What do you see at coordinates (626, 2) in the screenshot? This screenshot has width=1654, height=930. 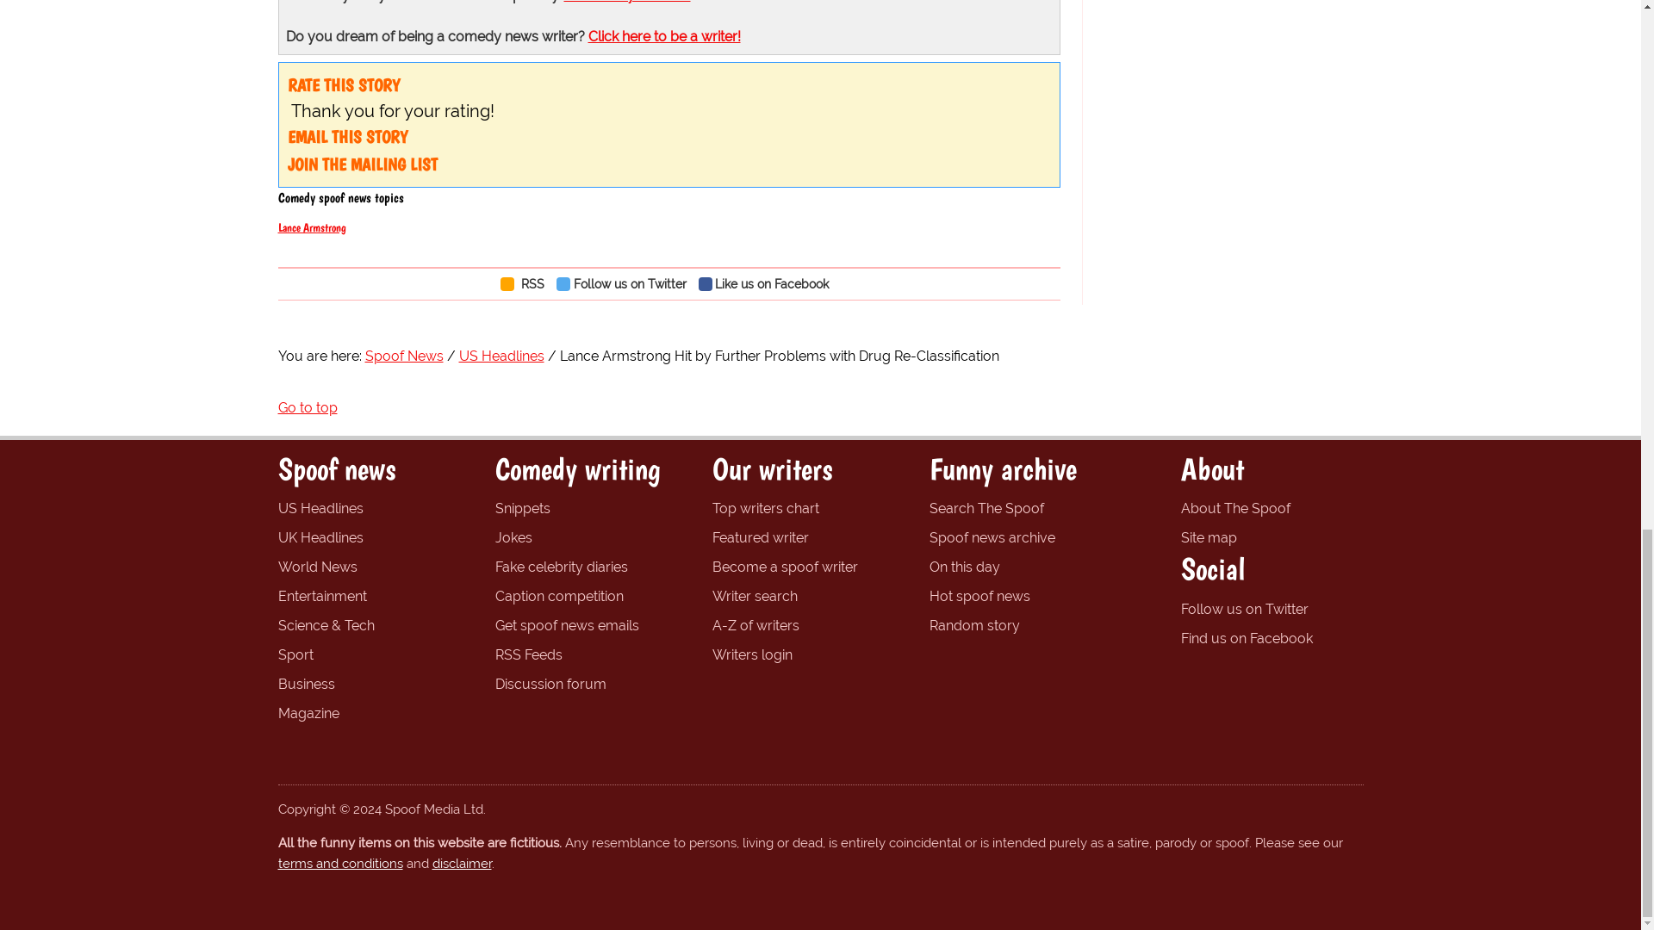 I see `It is entirely fictitious` at bounding box center [626, 2].